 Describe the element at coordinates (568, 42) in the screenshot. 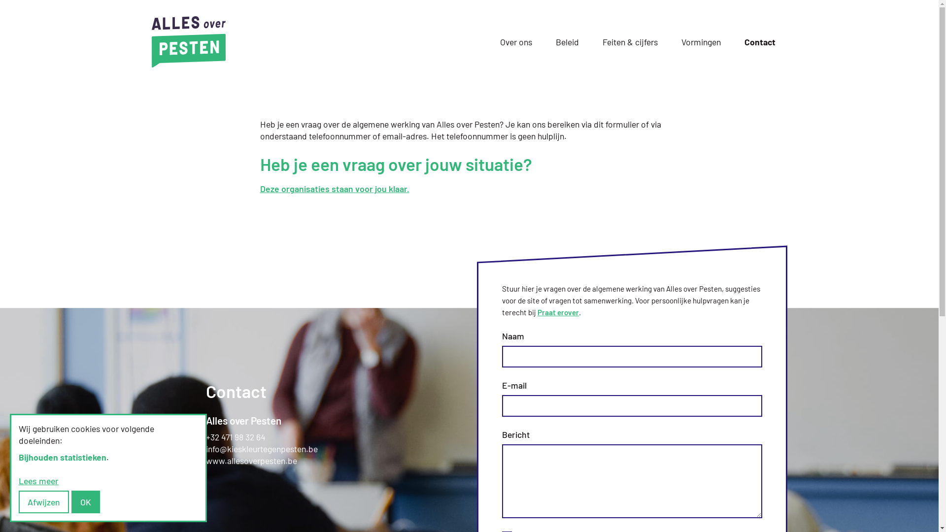

I see `Beleid` at that location.